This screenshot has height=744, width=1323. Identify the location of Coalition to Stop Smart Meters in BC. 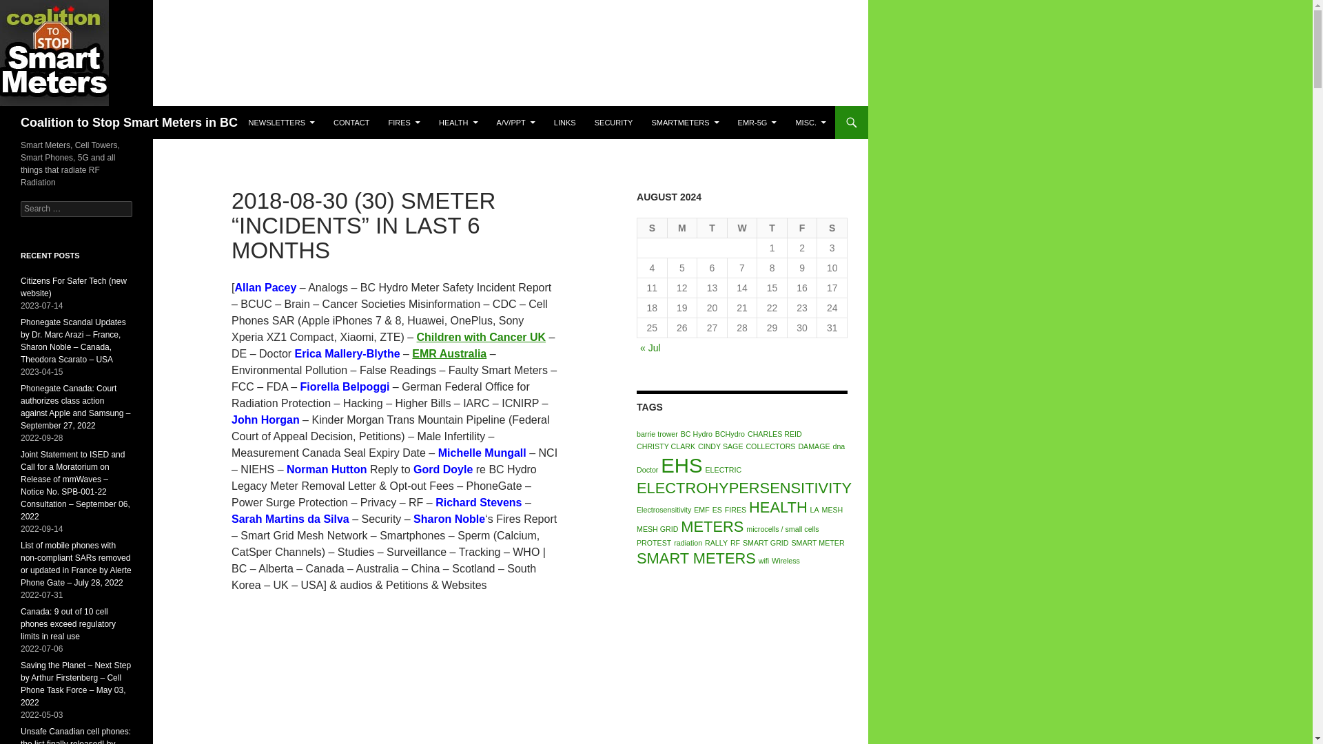
(130, 123).